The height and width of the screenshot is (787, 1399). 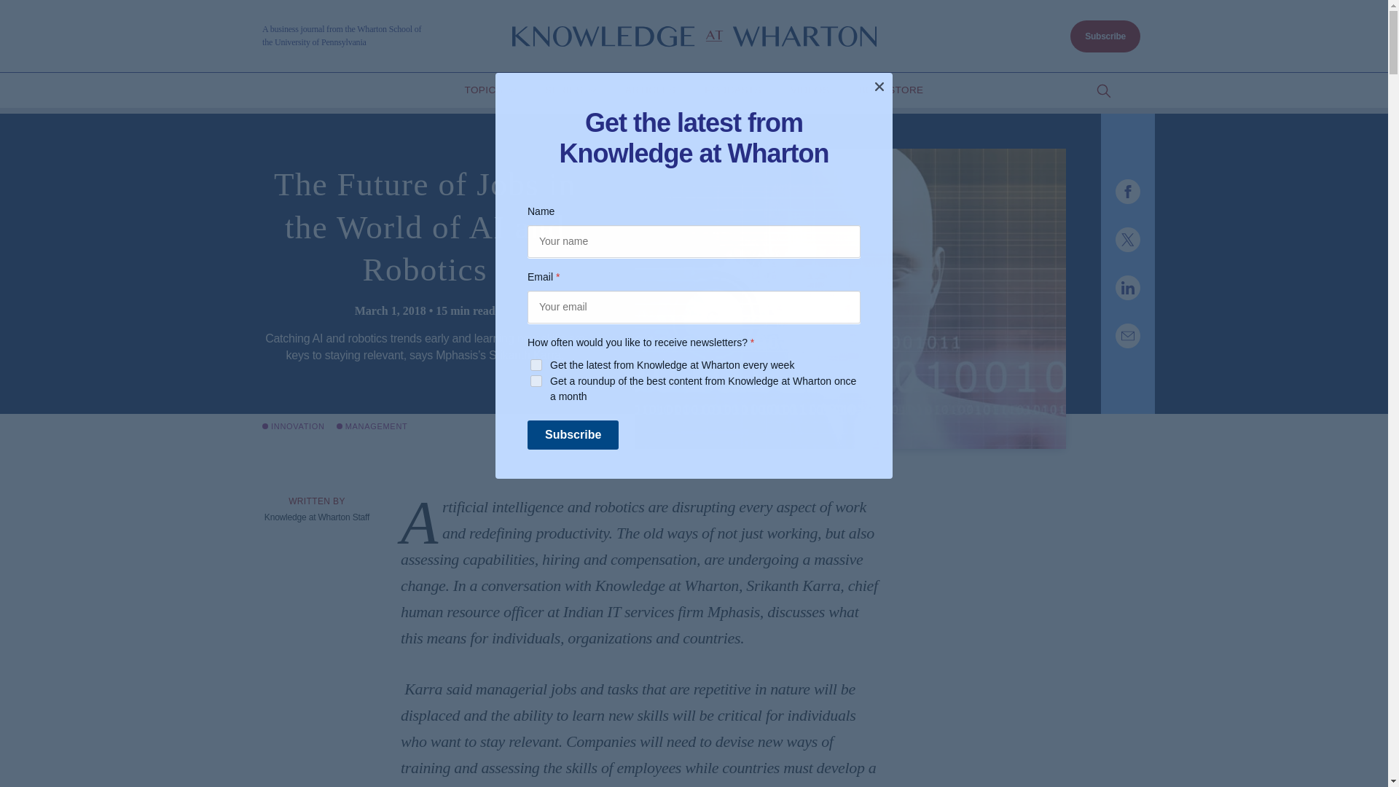 I want to click on Share this page on Facebook, so click(x=1127, y=191).